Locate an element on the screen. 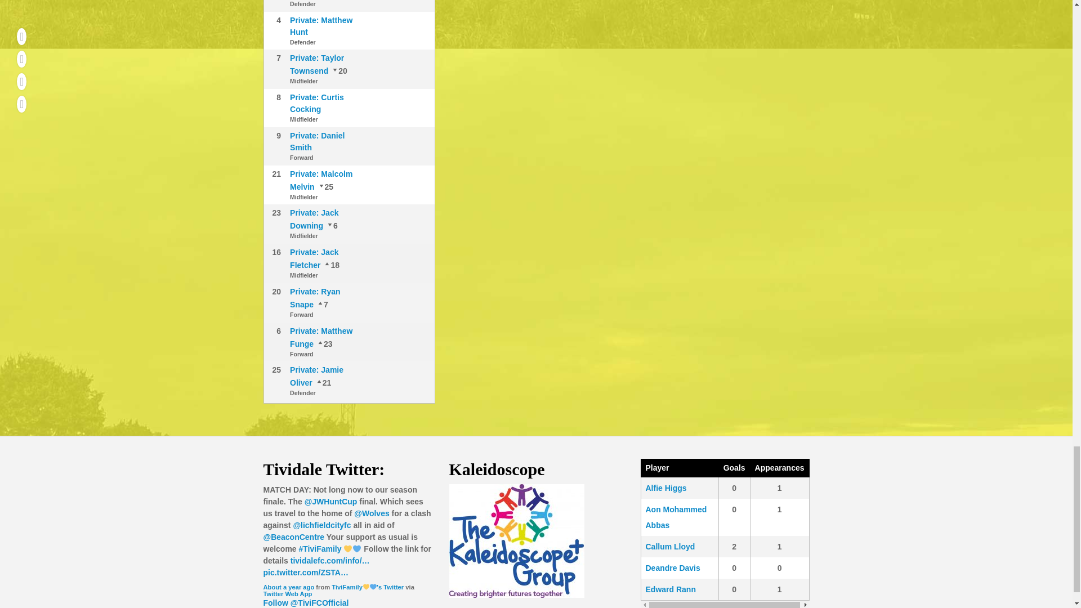 The width and height of the screenshot is (1081, 608). Private: Taylor Townsend is located at coordinates (322, 304).